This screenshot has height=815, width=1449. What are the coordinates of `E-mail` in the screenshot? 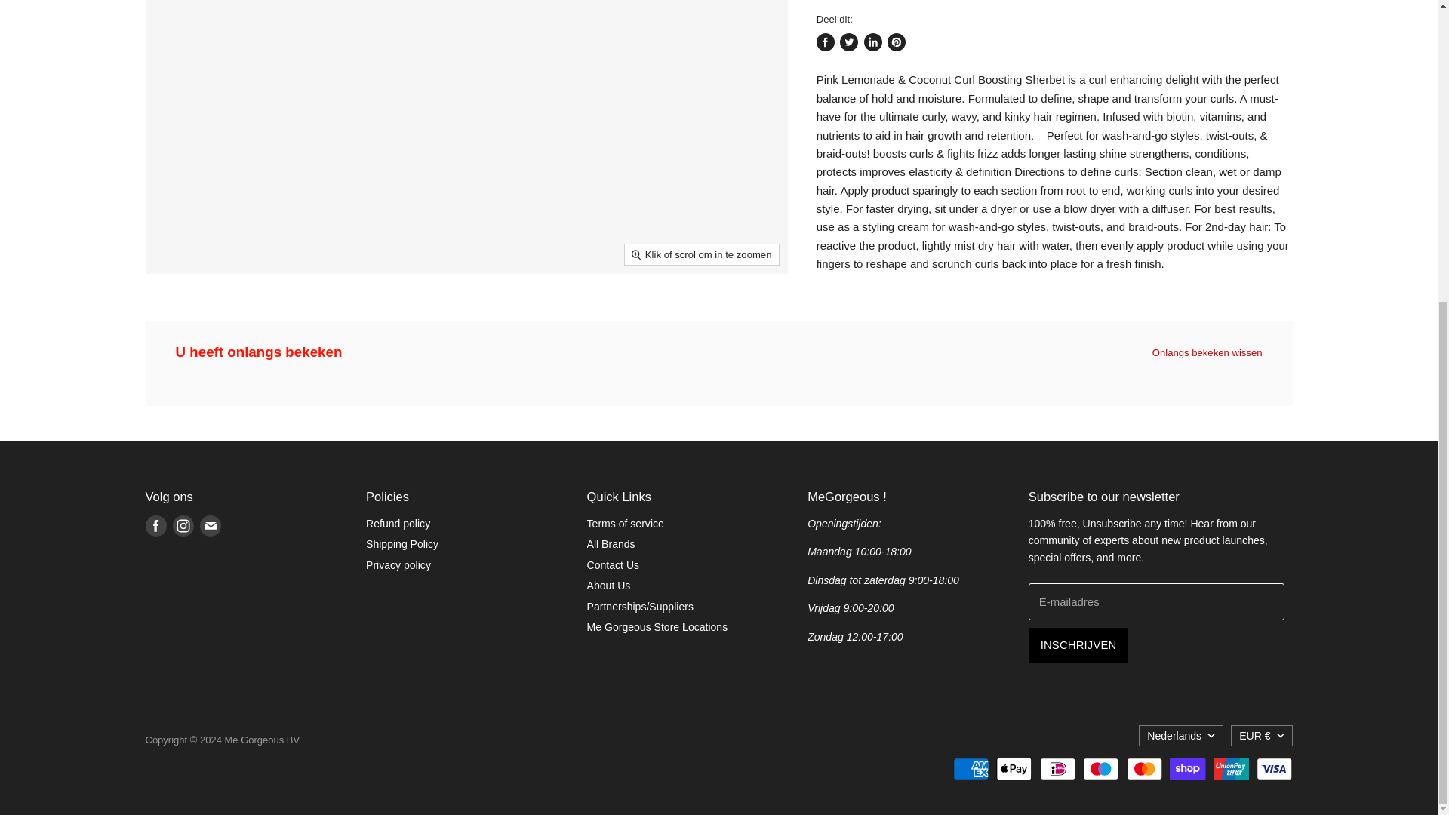 It's located at (209, 525).